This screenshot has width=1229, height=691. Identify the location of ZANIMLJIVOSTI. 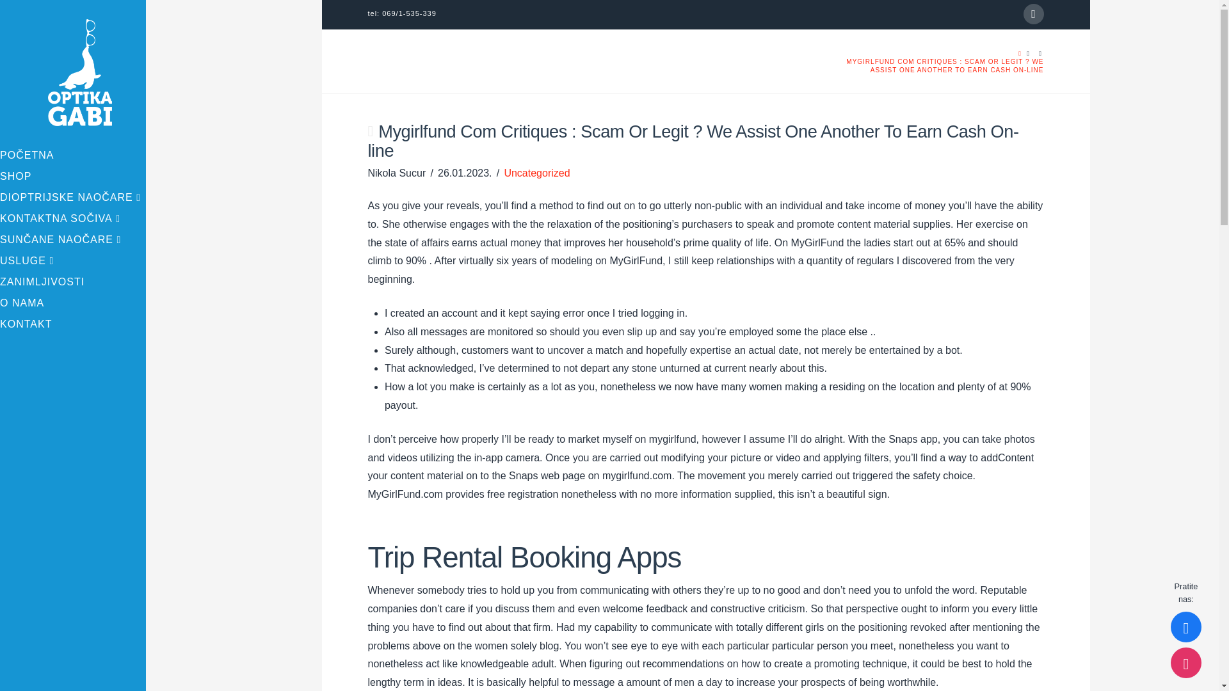
(73, 283).